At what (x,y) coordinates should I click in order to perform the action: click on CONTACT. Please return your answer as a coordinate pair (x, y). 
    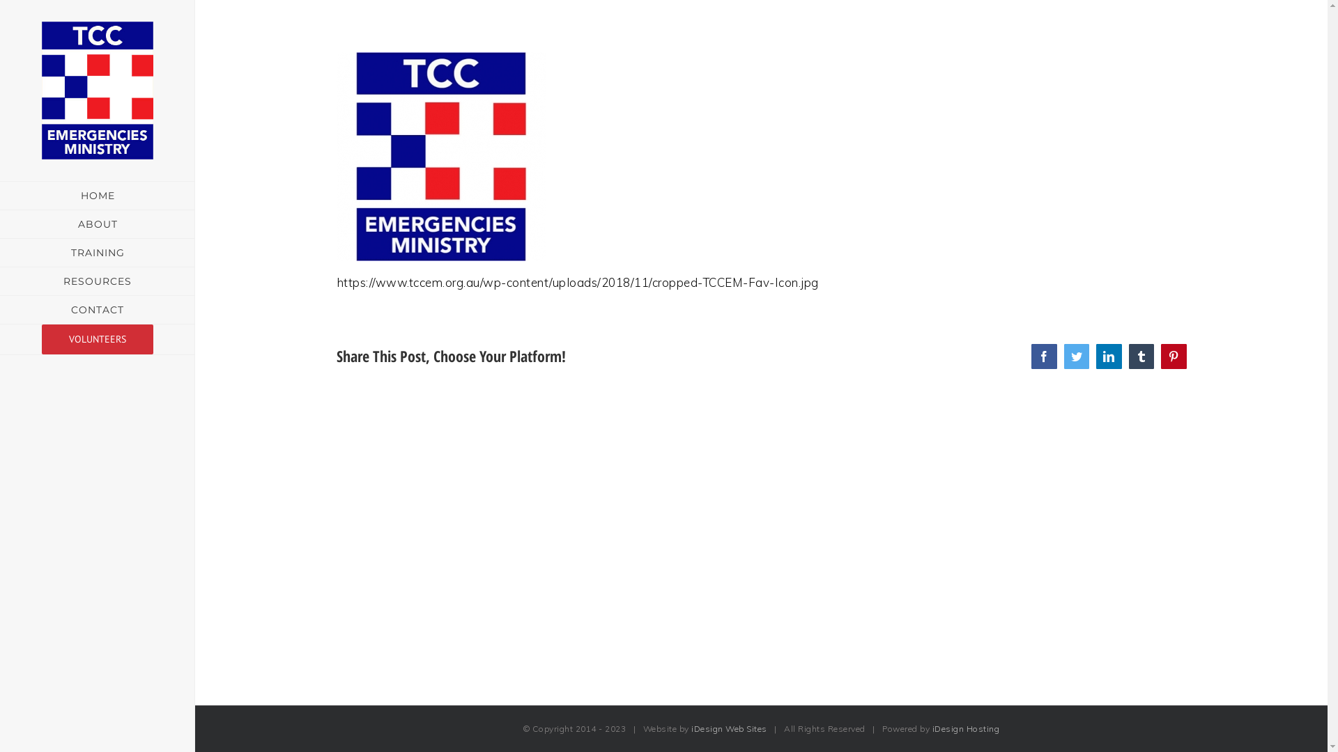
    Looking at the image, I should click on (98, 311).